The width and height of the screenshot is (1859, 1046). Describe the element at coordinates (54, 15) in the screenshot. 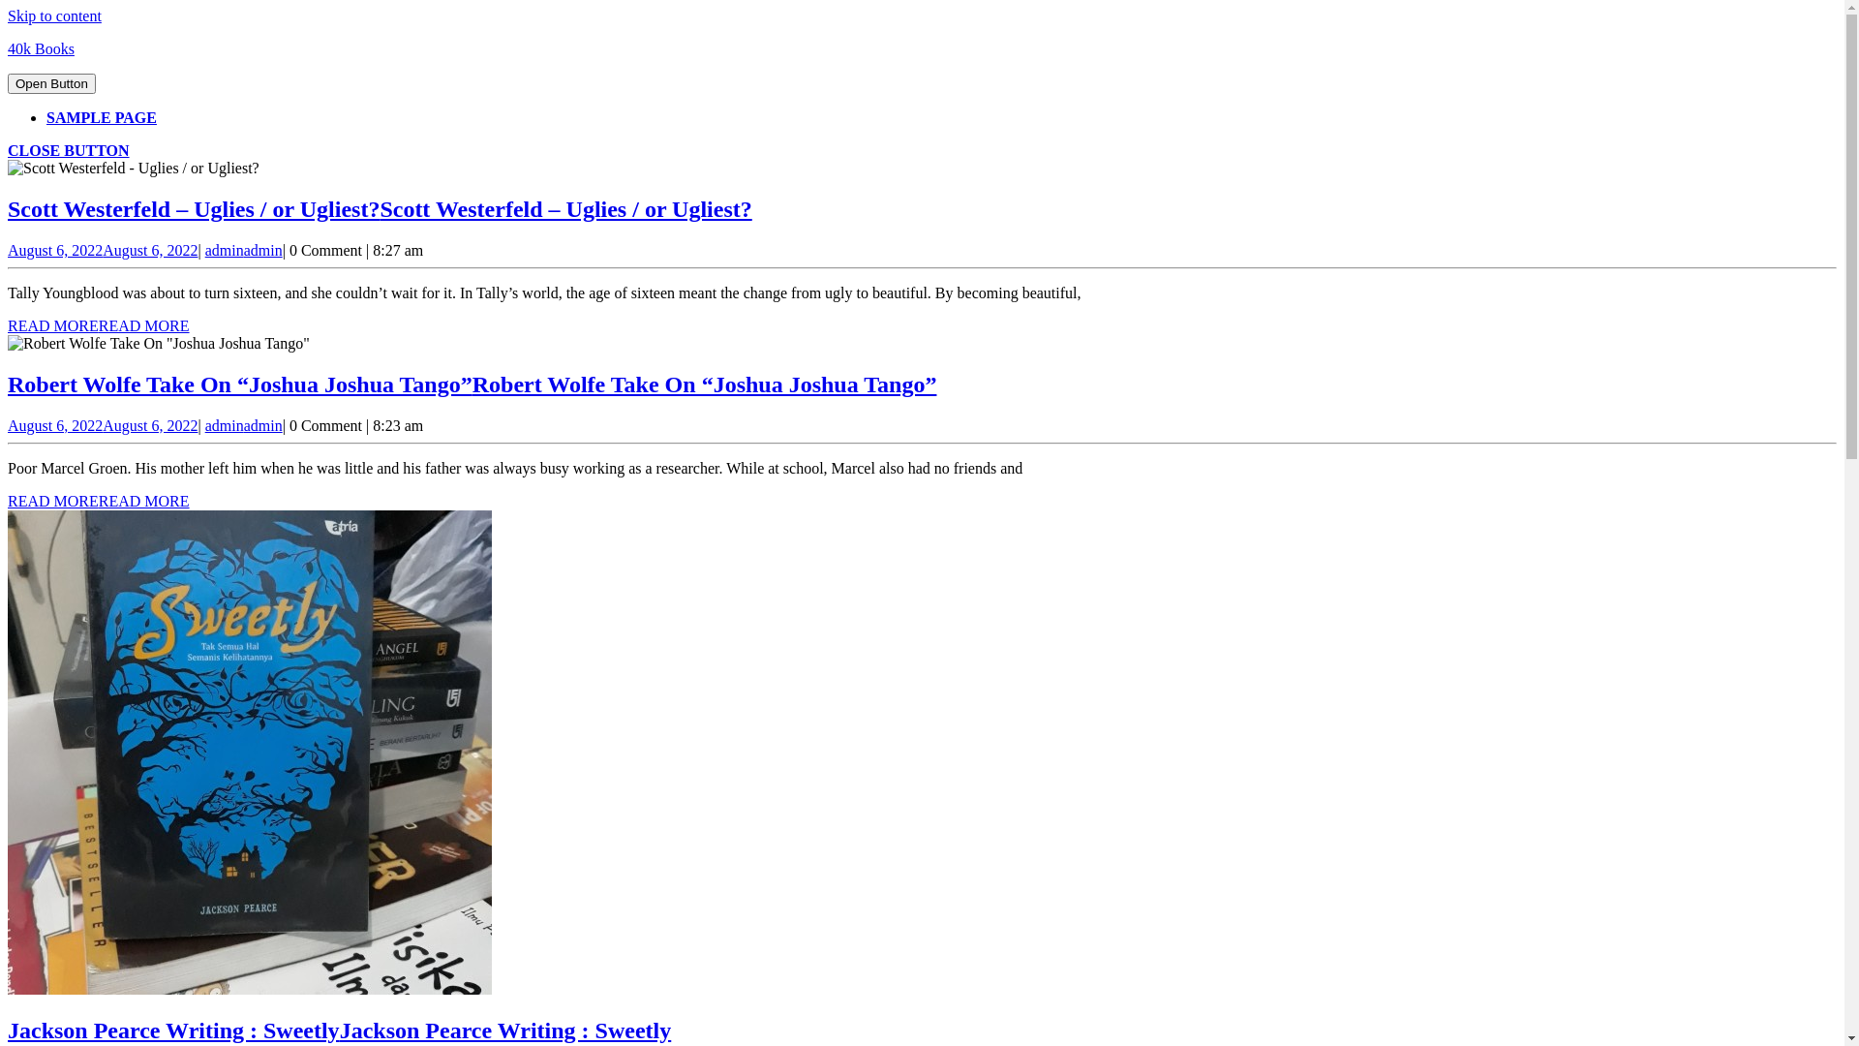

I see `Skip to content` at that location.